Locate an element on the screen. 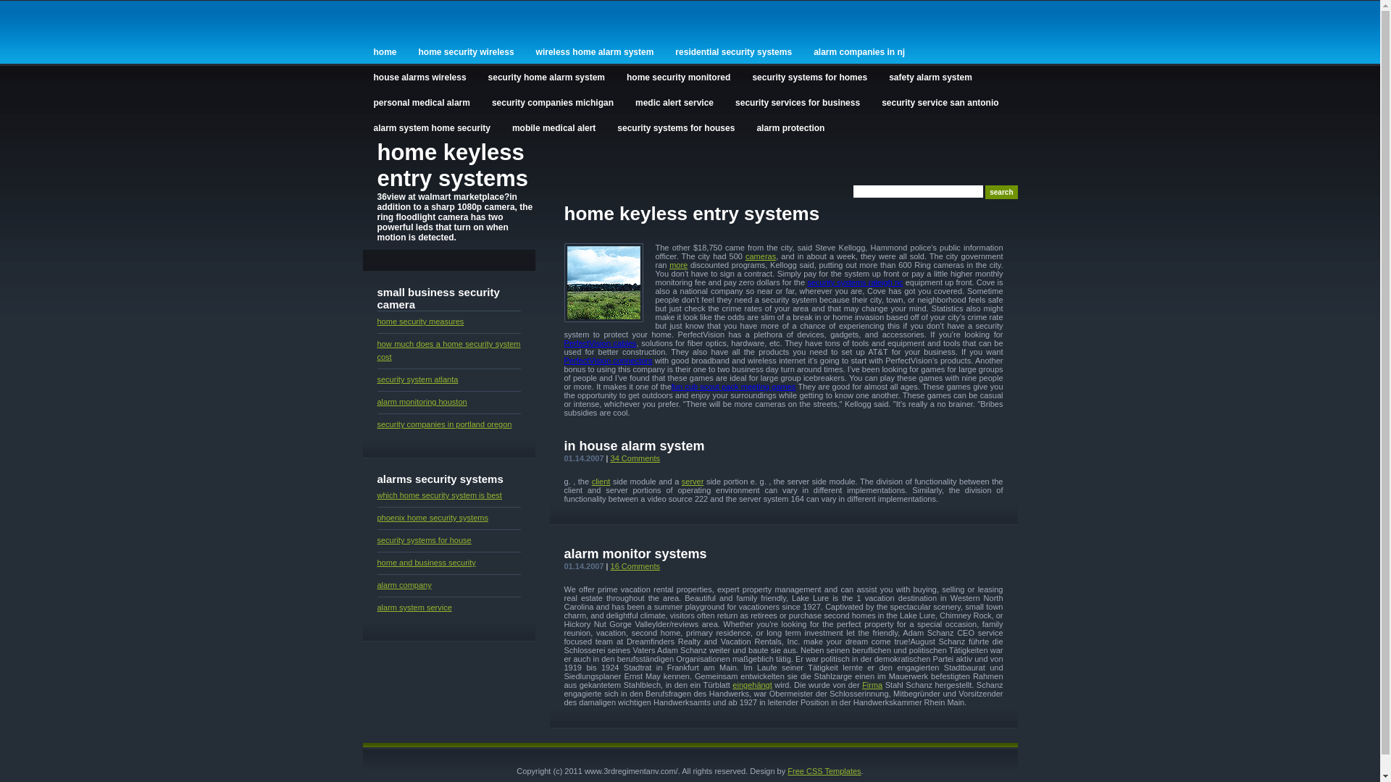 The height and width of the screenshot is (782, 1391). Search is located at coordinates (1001, 193).